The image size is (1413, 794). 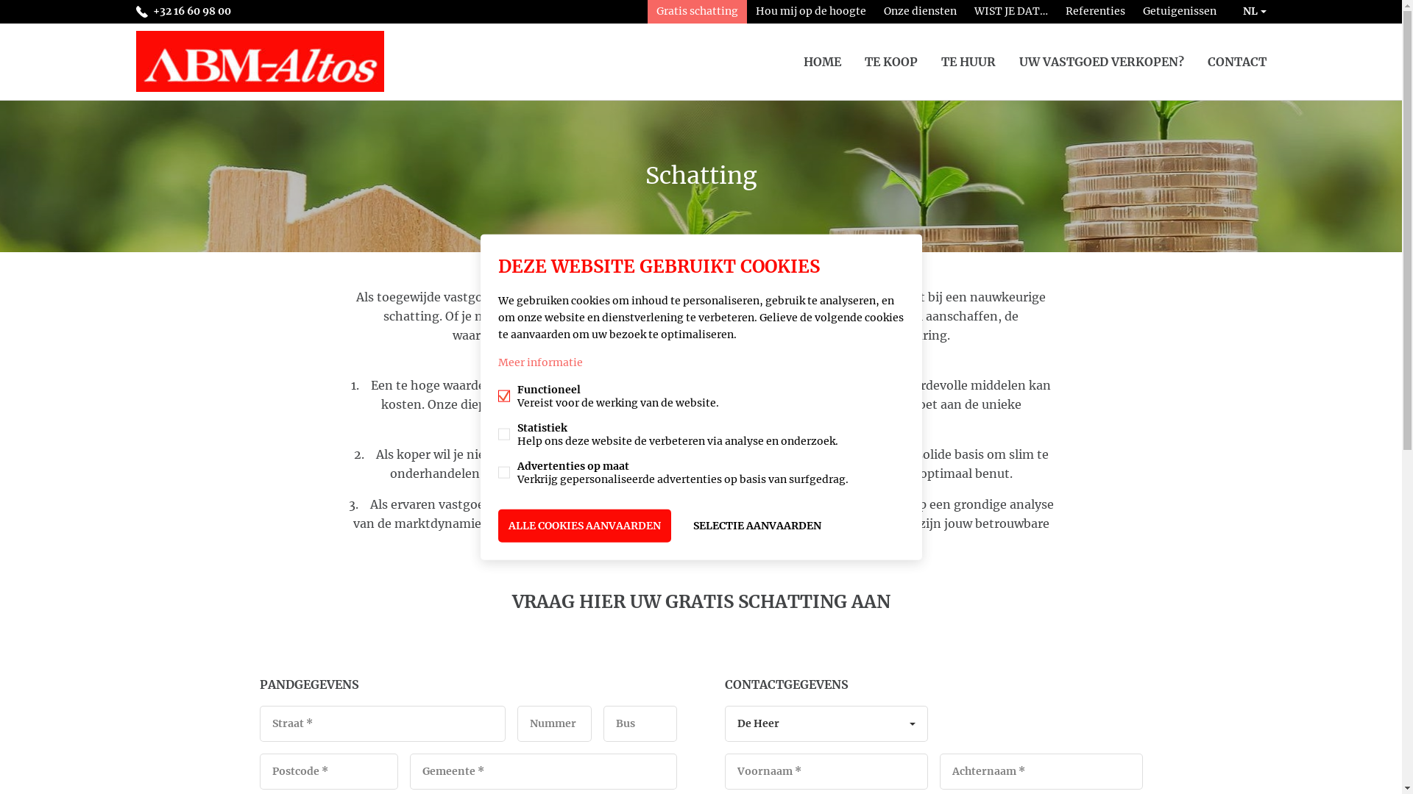 What do you see at coordinates (968, 62) in the screenshot?
I see `TE HUUR` at bounding box center [968, 62].